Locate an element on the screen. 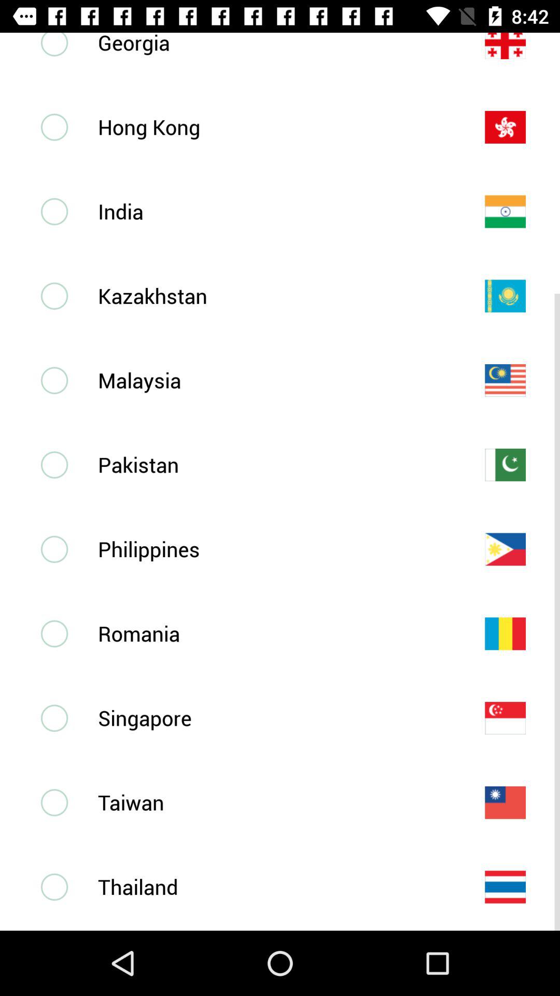  turn off singapore icon is located at coordinates (274, 718).